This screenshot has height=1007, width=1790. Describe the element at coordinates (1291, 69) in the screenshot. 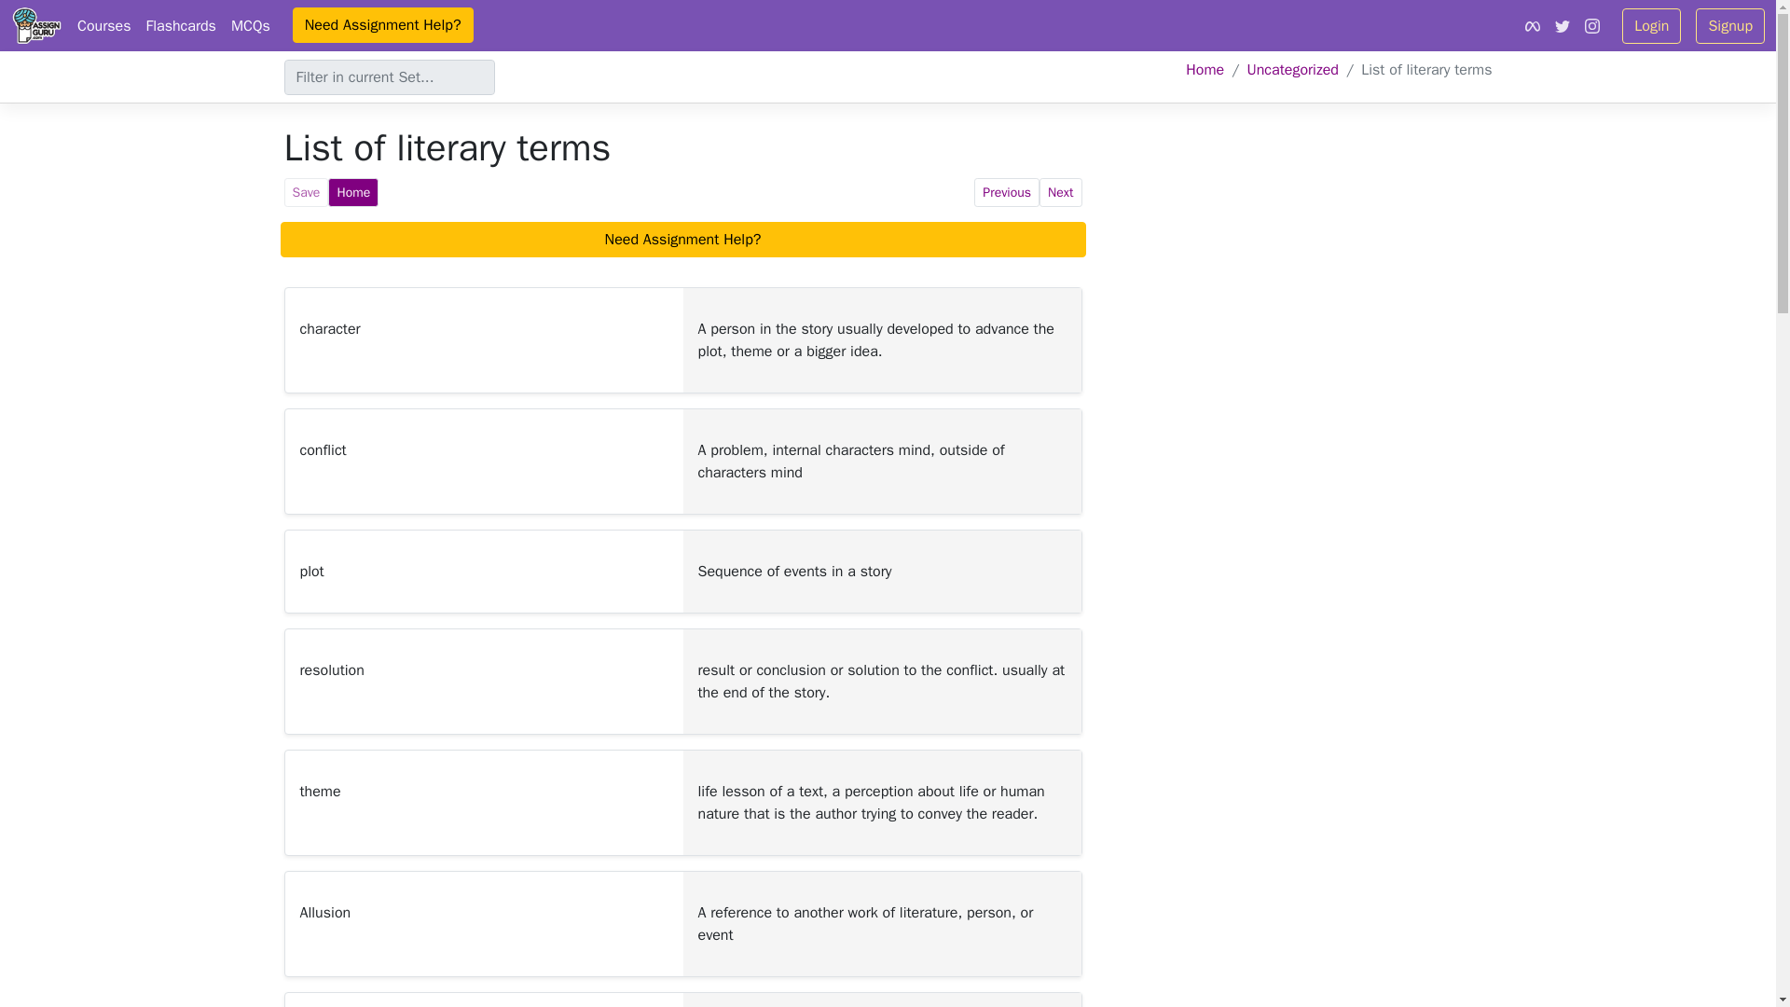

I see `Uncategorized` at that location.